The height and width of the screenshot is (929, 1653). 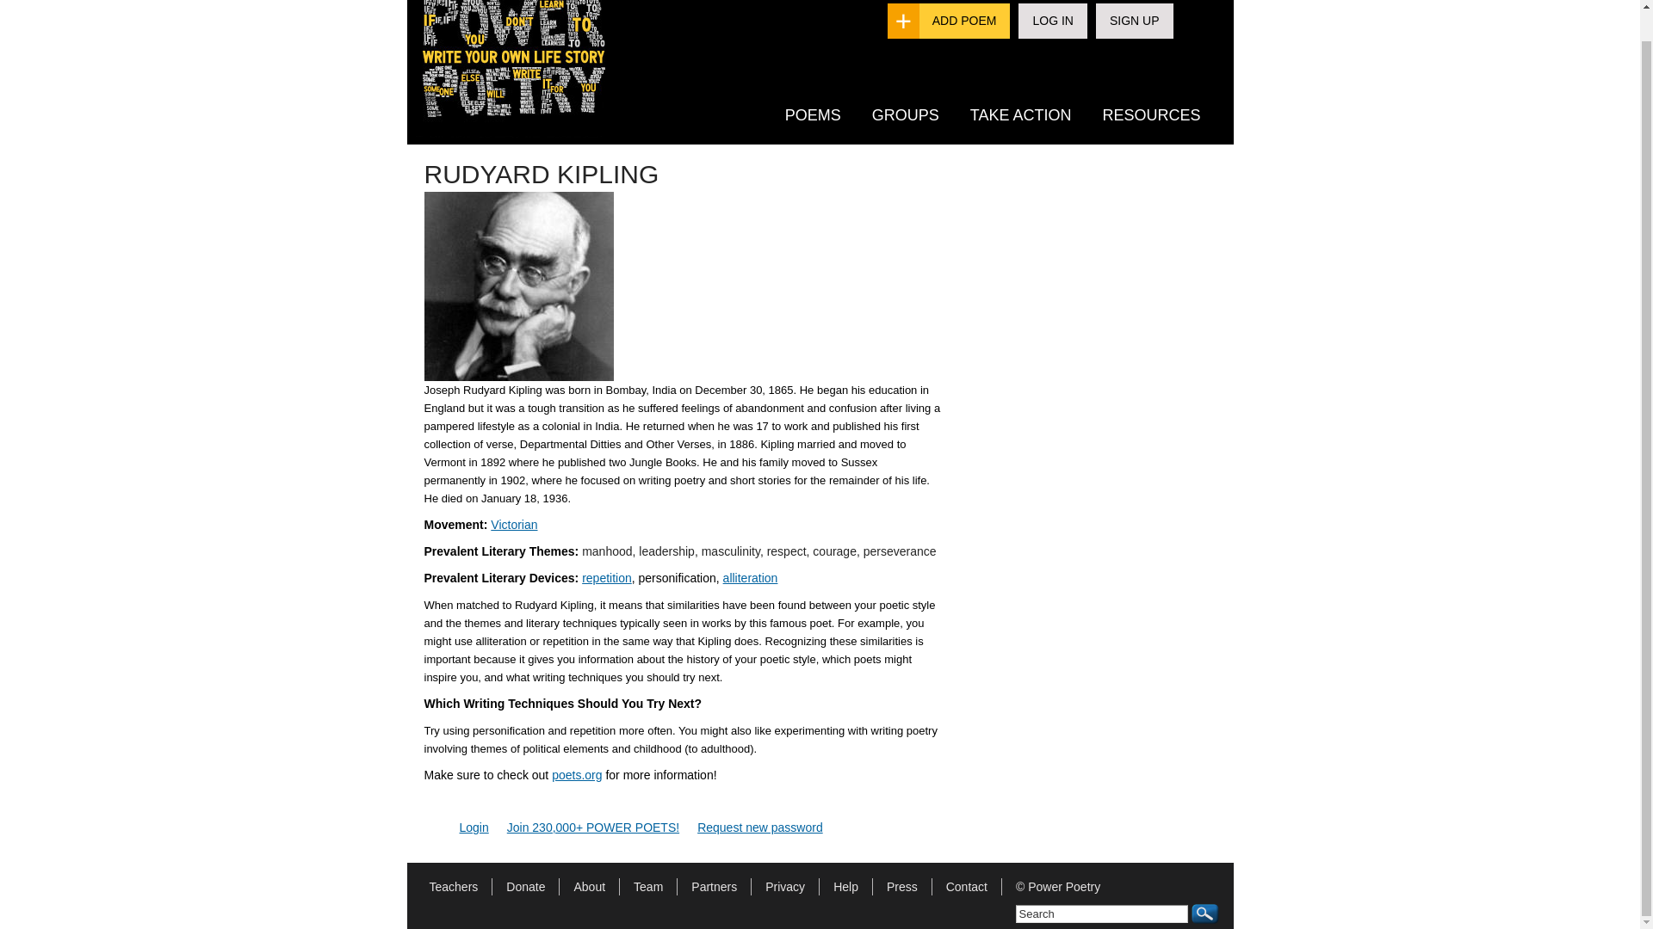 I want to click on Victorian, so click(x=514, y=524).